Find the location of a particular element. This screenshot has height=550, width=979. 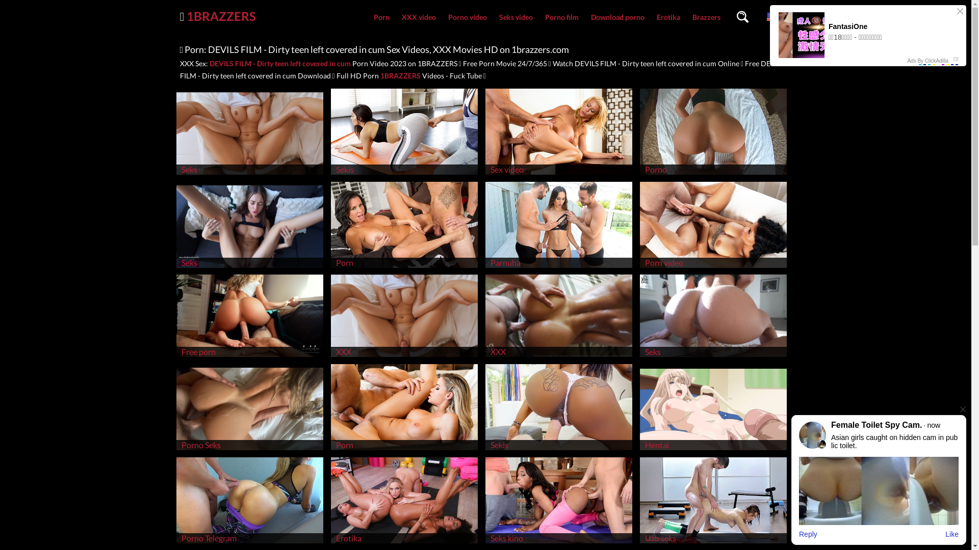

Porn is located at coordinates (404, 450).